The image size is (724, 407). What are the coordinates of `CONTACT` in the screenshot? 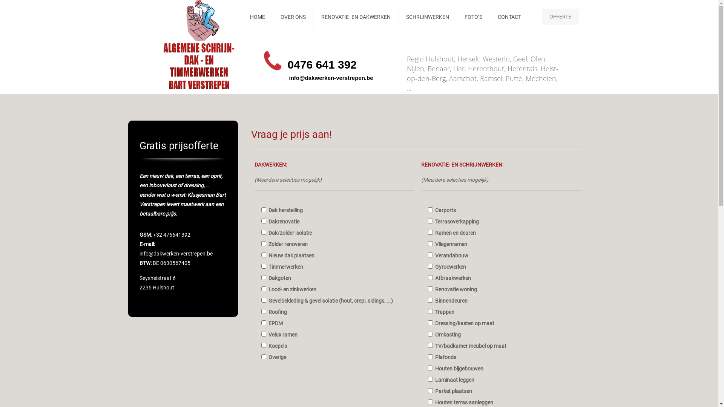 It's located at (509, 17).